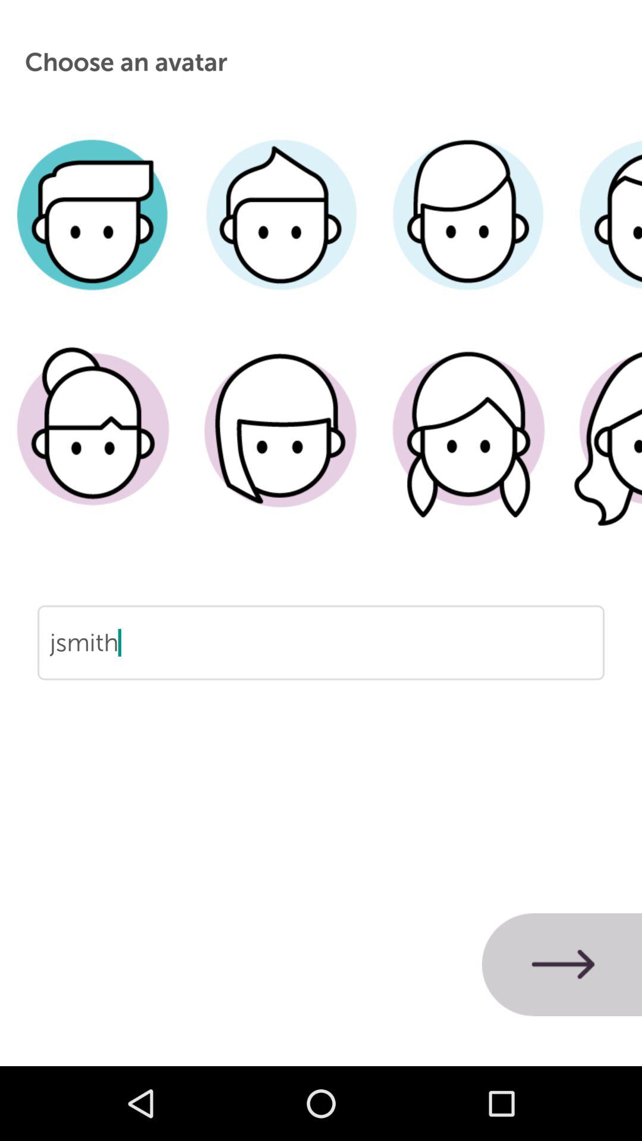 The height and width of the screenshot is (1141, 642). I want to click on choose avatar, so click(468, 232).